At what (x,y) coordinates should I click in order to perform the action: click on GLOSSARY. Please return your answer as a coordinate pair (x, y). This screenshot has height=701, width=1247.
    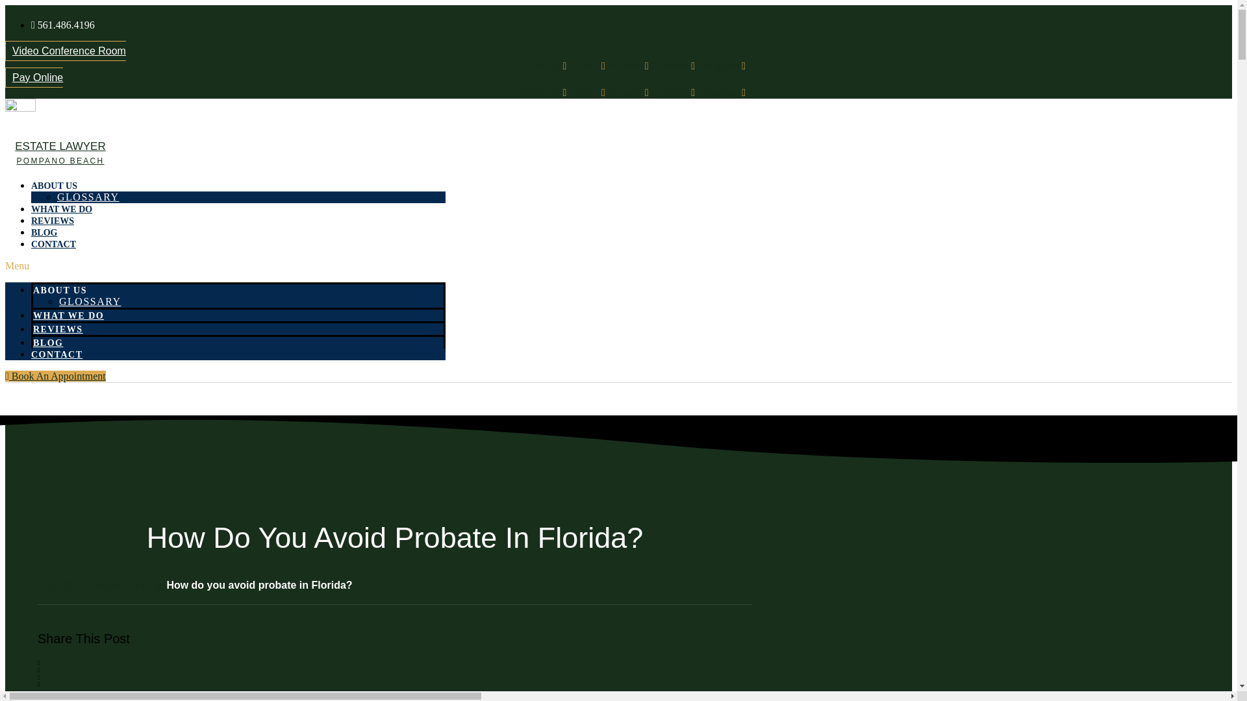
    Looking at the image, I should click on (88, 197).